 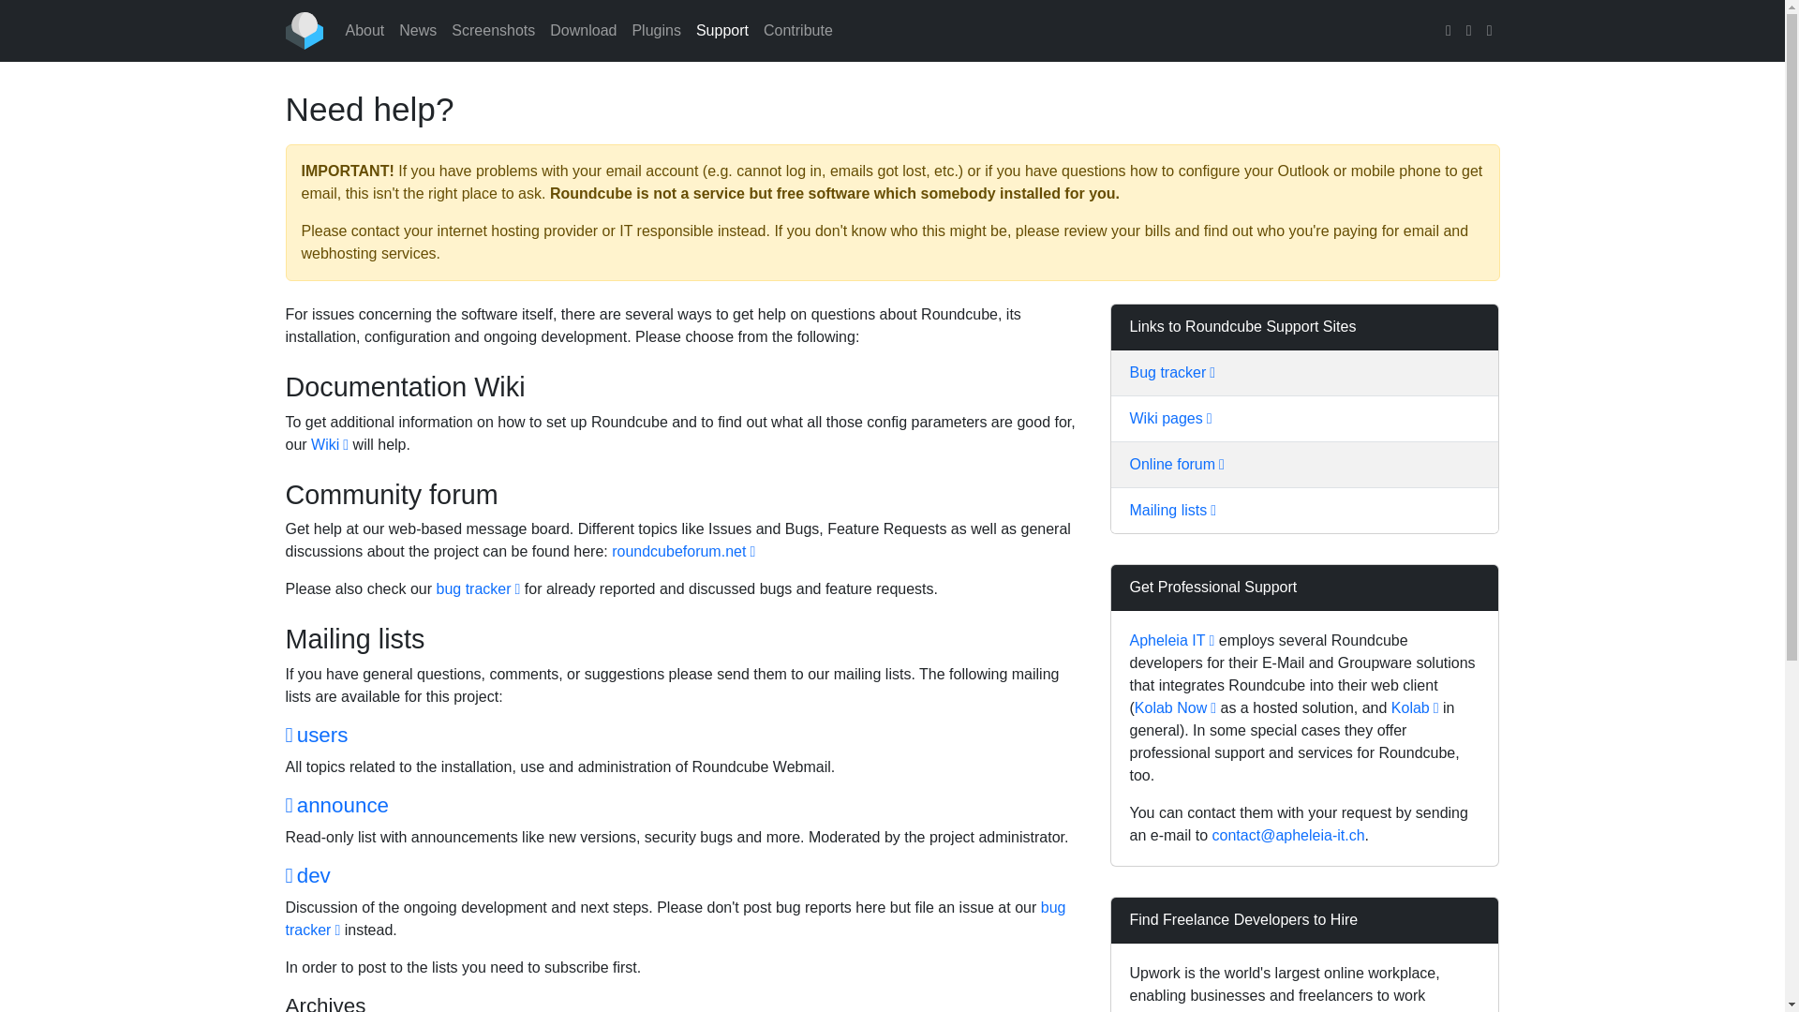 I want to click on About, so click(x=364, y=30).